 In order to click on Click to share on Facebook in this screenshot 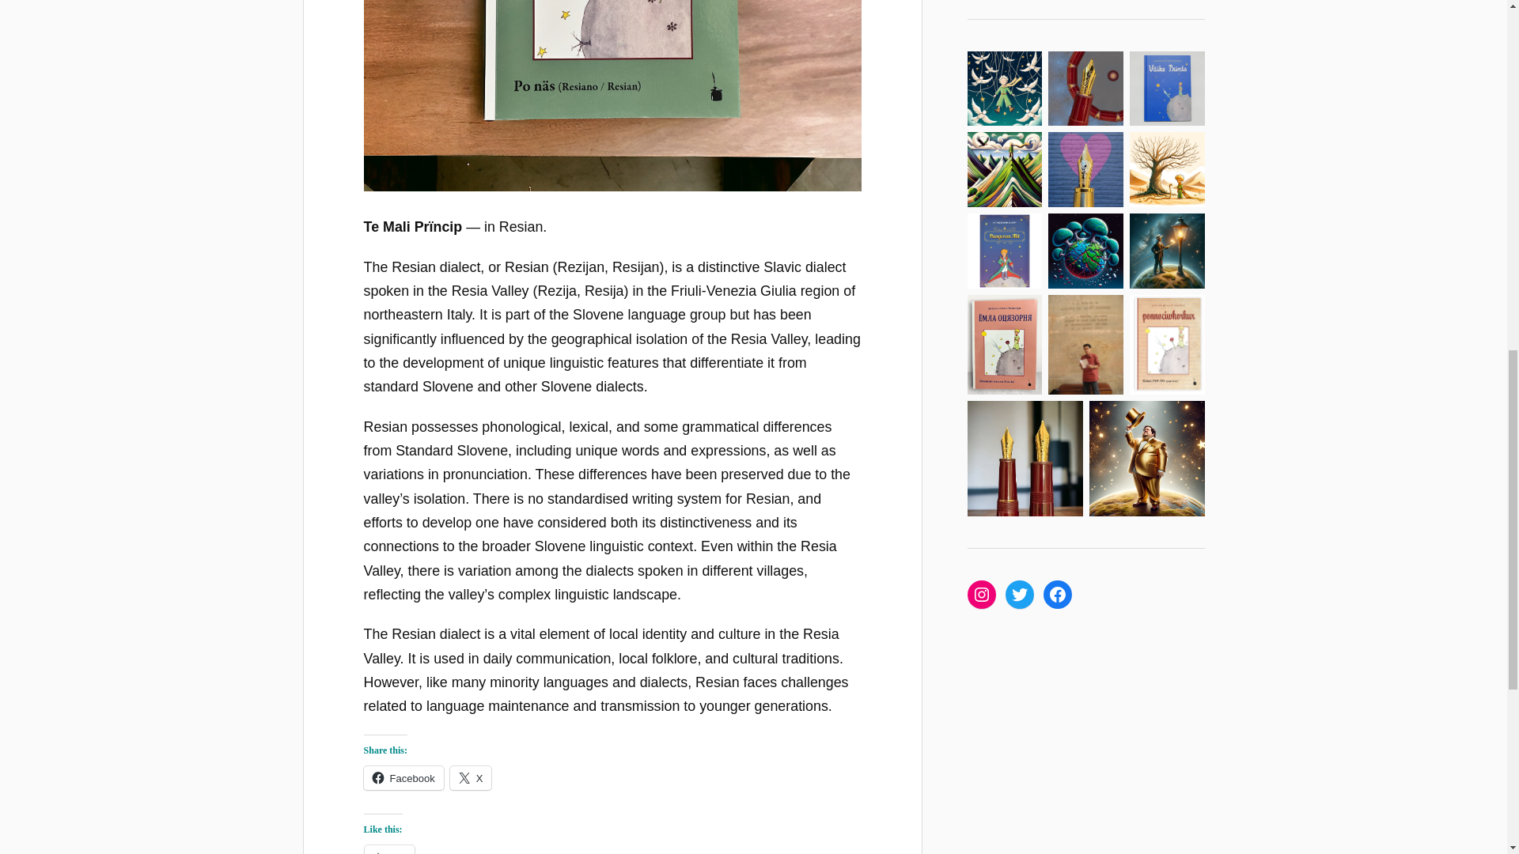, I will do `click(403, 778)`.